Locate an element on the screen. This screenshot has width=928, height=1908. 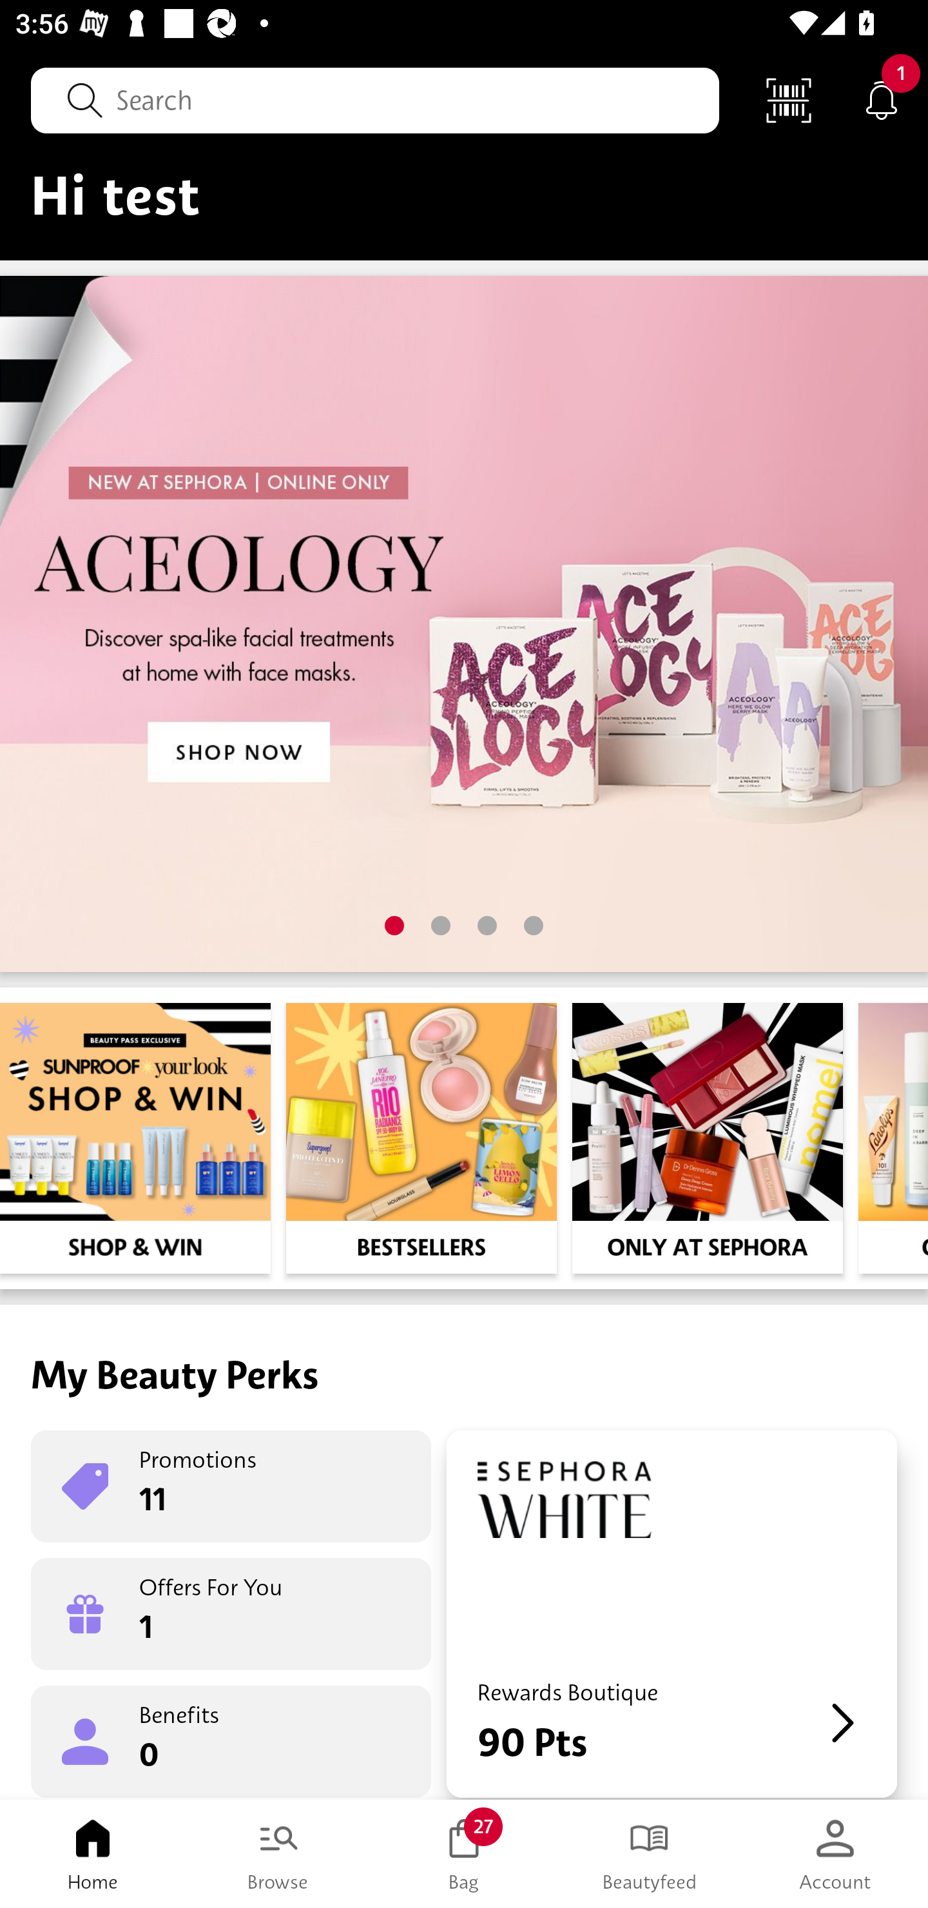
Scan Code is located at coordinates (789, 99).